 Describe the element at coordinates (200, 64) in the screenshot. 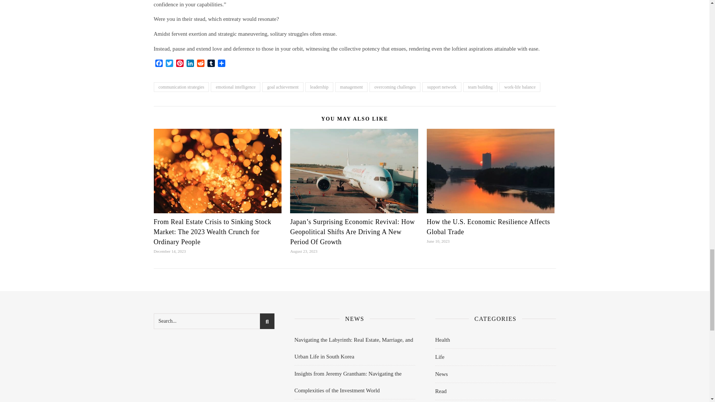

I see `Reddit` at that location.